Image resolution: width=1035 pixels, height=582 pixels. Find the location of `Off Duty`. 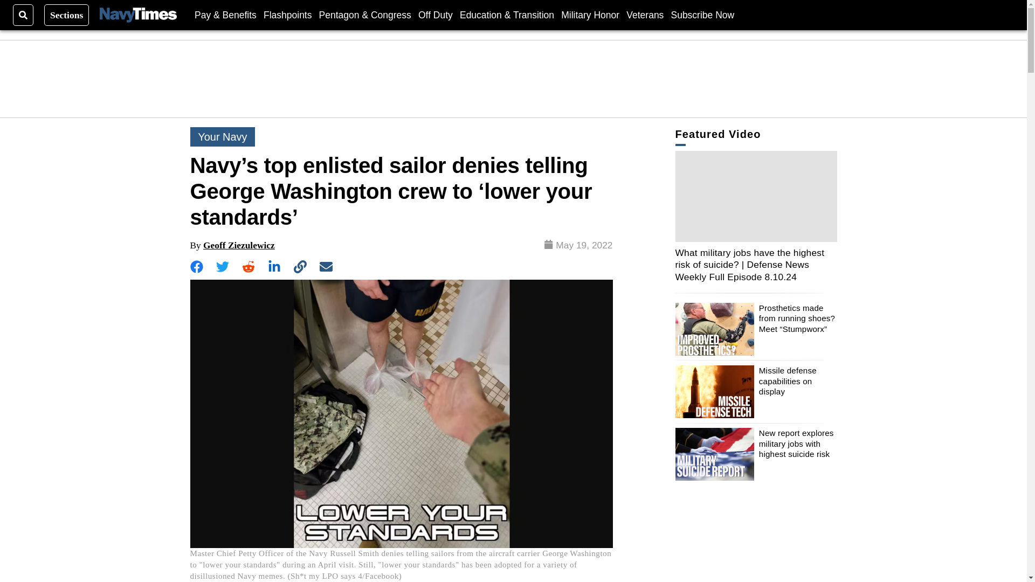

Off Duty is located at coordinates (436, 15).